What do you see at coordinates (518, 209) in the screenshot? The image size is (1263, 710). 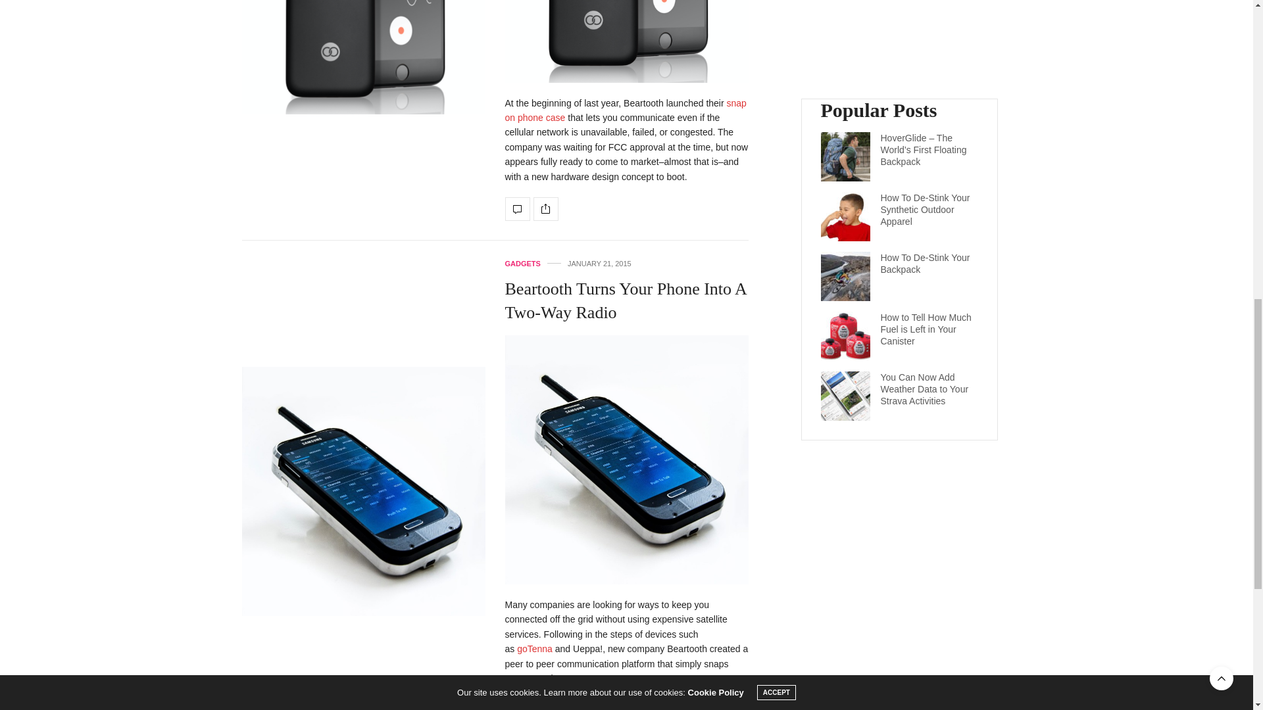 I see `Text and Talk to Your Friends In No Service Zone` at bounding box center [518, 209].